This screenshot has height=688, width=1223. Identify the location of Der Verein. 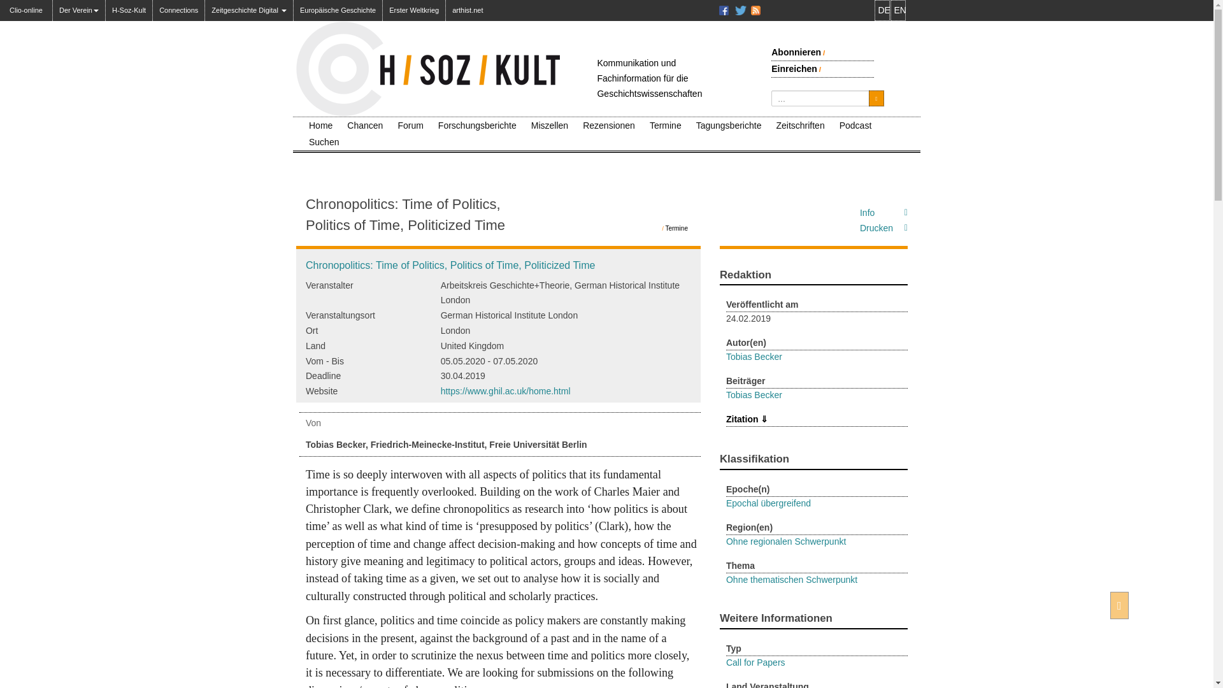
(79, 10).